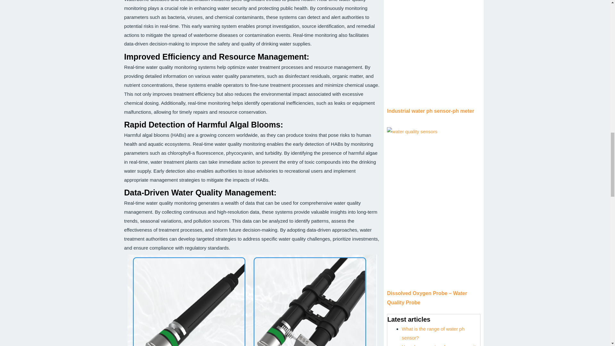 The height and width of the screenshot is (346, 615). What do you see at coordinates (430, 111) in the screenshot?
I see `Industrial water ph sensor-ph meter` at bounding box center [430, 111].